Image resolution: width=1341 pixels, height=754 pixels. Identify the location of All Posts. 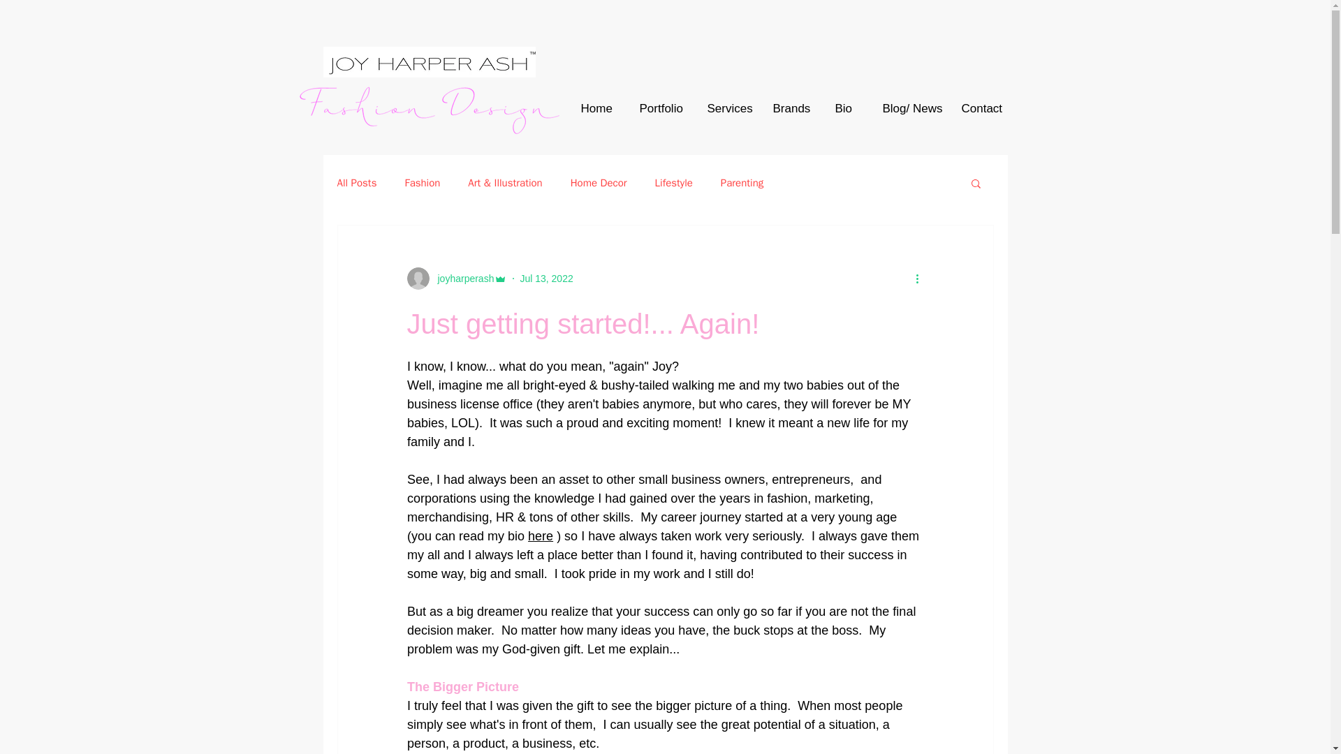
(356, 182).